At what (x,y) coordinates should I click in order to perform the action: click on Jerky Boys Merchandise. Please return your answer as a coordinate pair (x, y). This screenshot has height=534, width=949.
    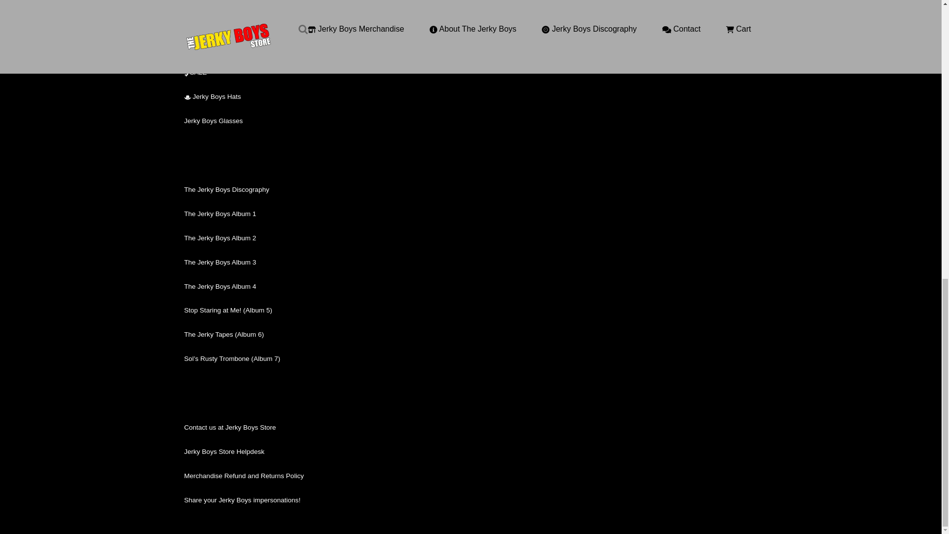
    Looking at the image, I should click on (220, 25).